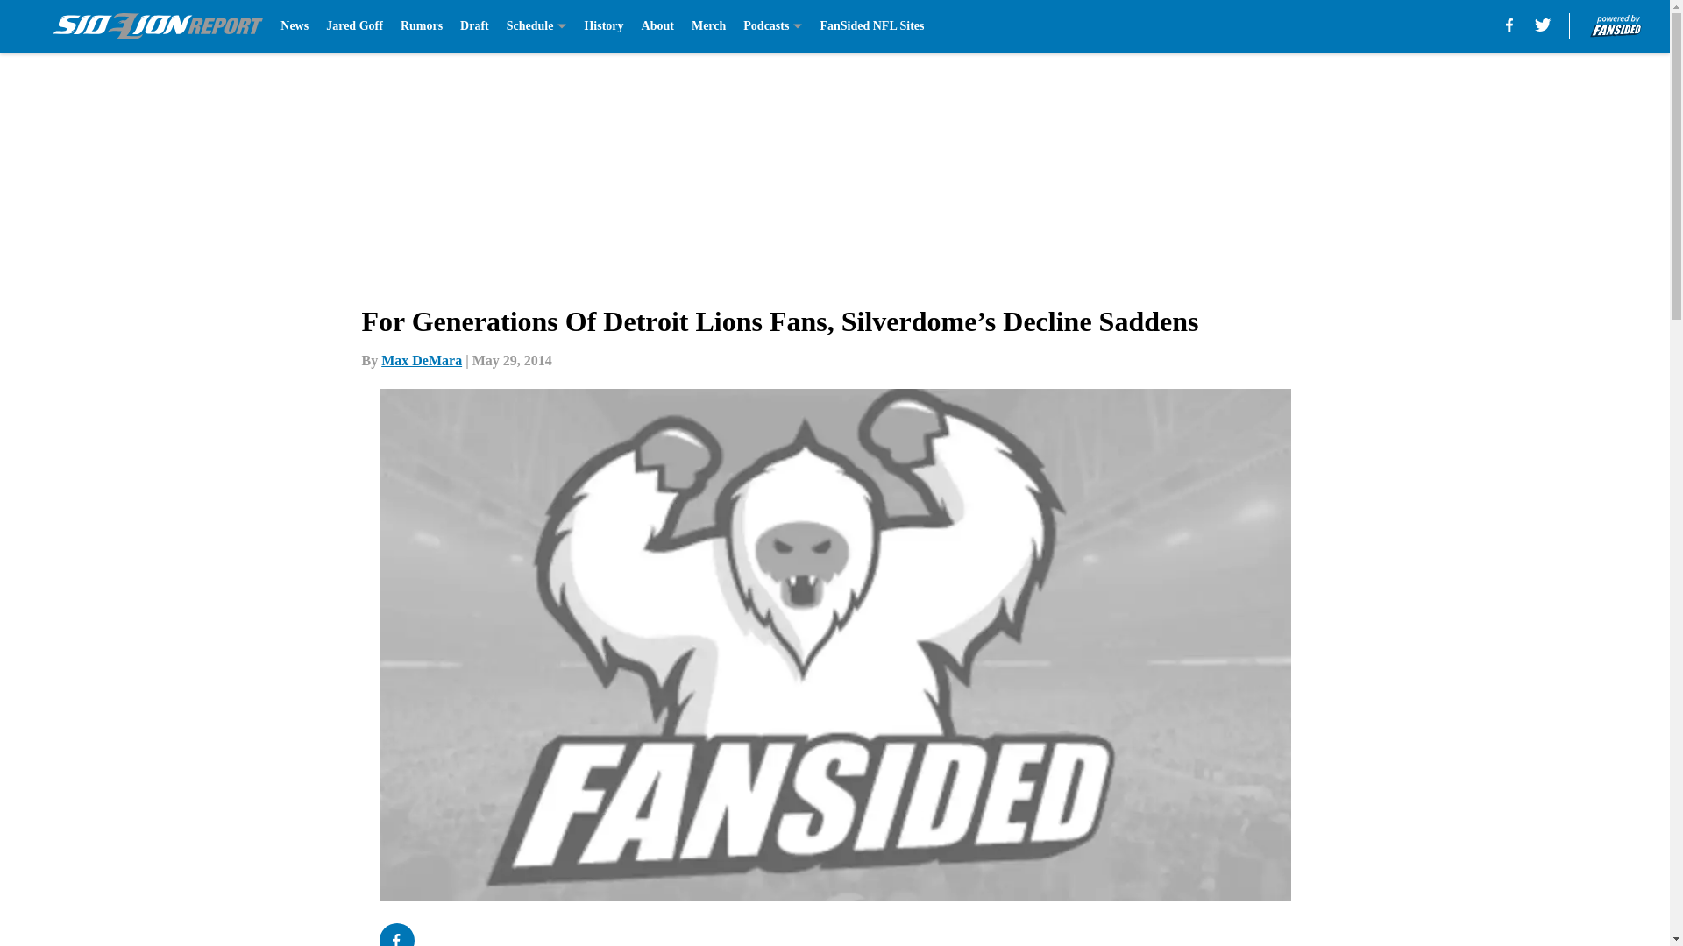  Describe the element at coordinates (354, 26) in the screenshot. I see `Jared Goff` at that location.